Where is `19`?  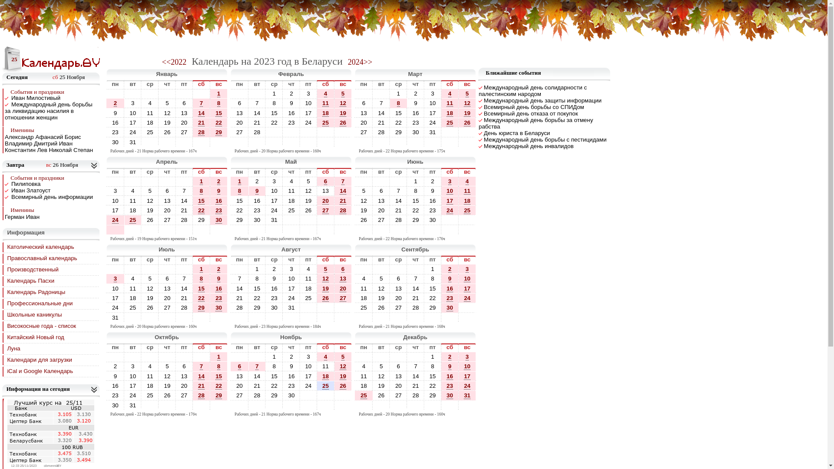 19 is located at coordinates (326, 288).